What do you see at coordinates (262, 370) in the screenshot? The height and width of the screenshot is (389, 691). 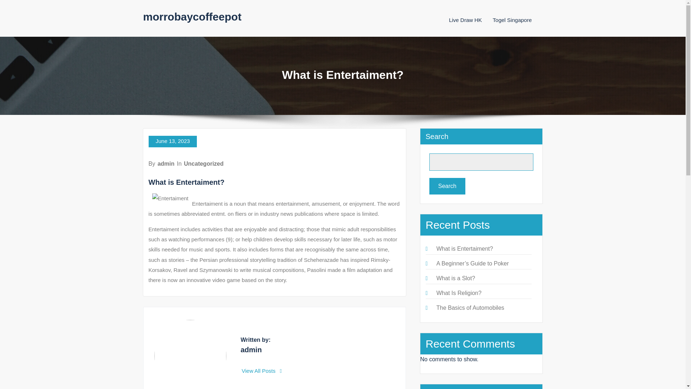 I see `View All Posts` at bounding box center [262, 370].